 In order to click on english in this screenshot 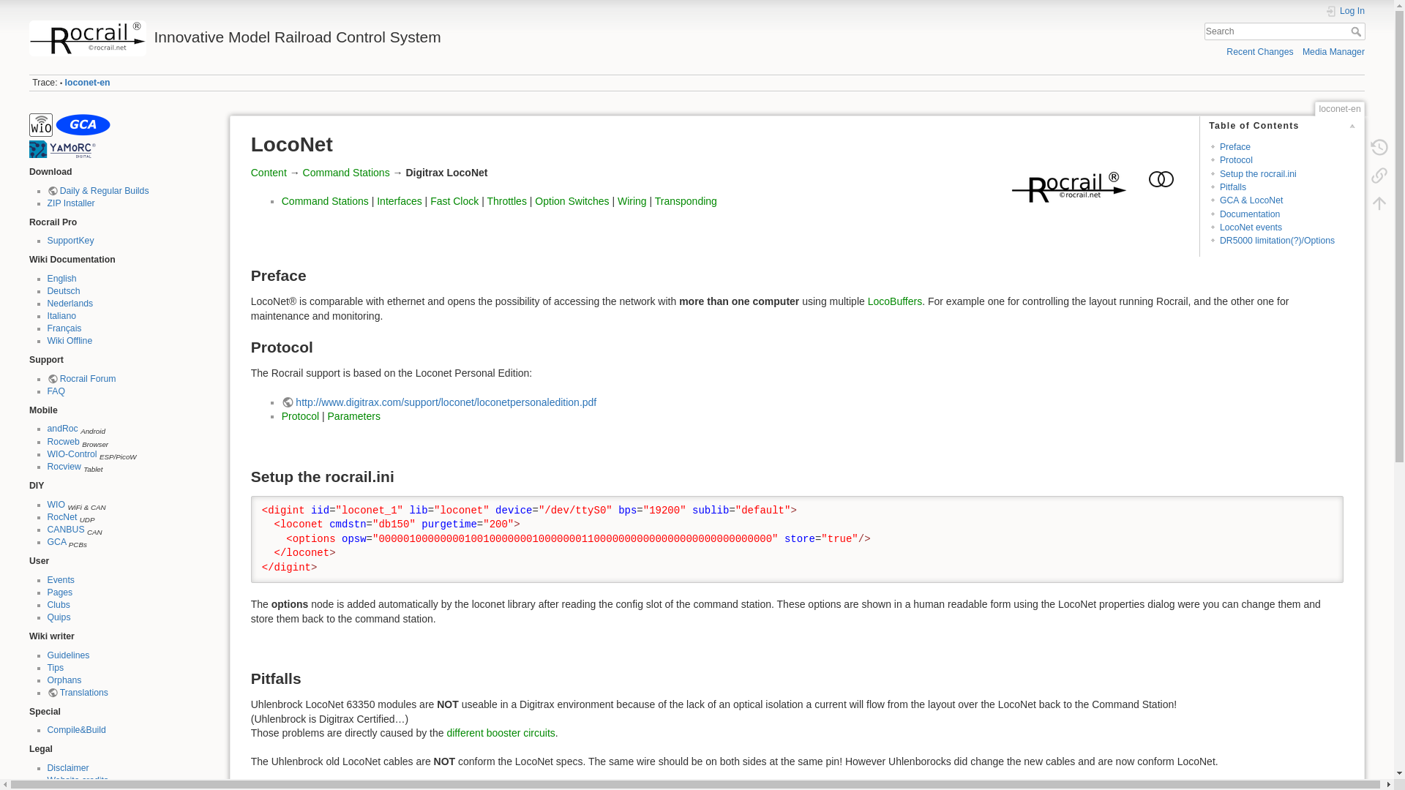, I will do `click(61, 278)`.